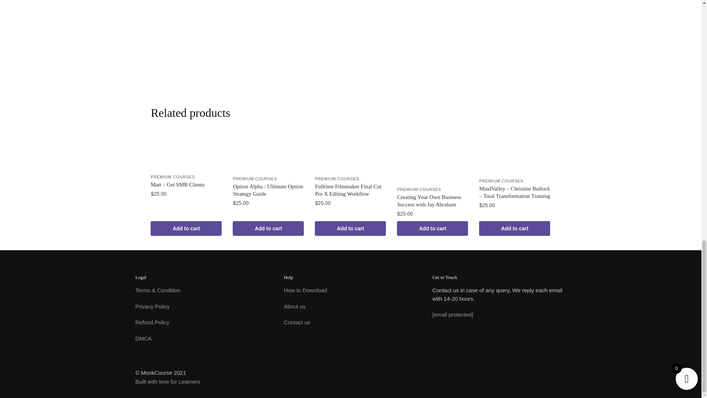 Image resolution: width=707 pixels, height=398 pixels. I want to click on Fulltime Filmmaker Final Cut Pro X Editing Workflow, so click(350, 190).